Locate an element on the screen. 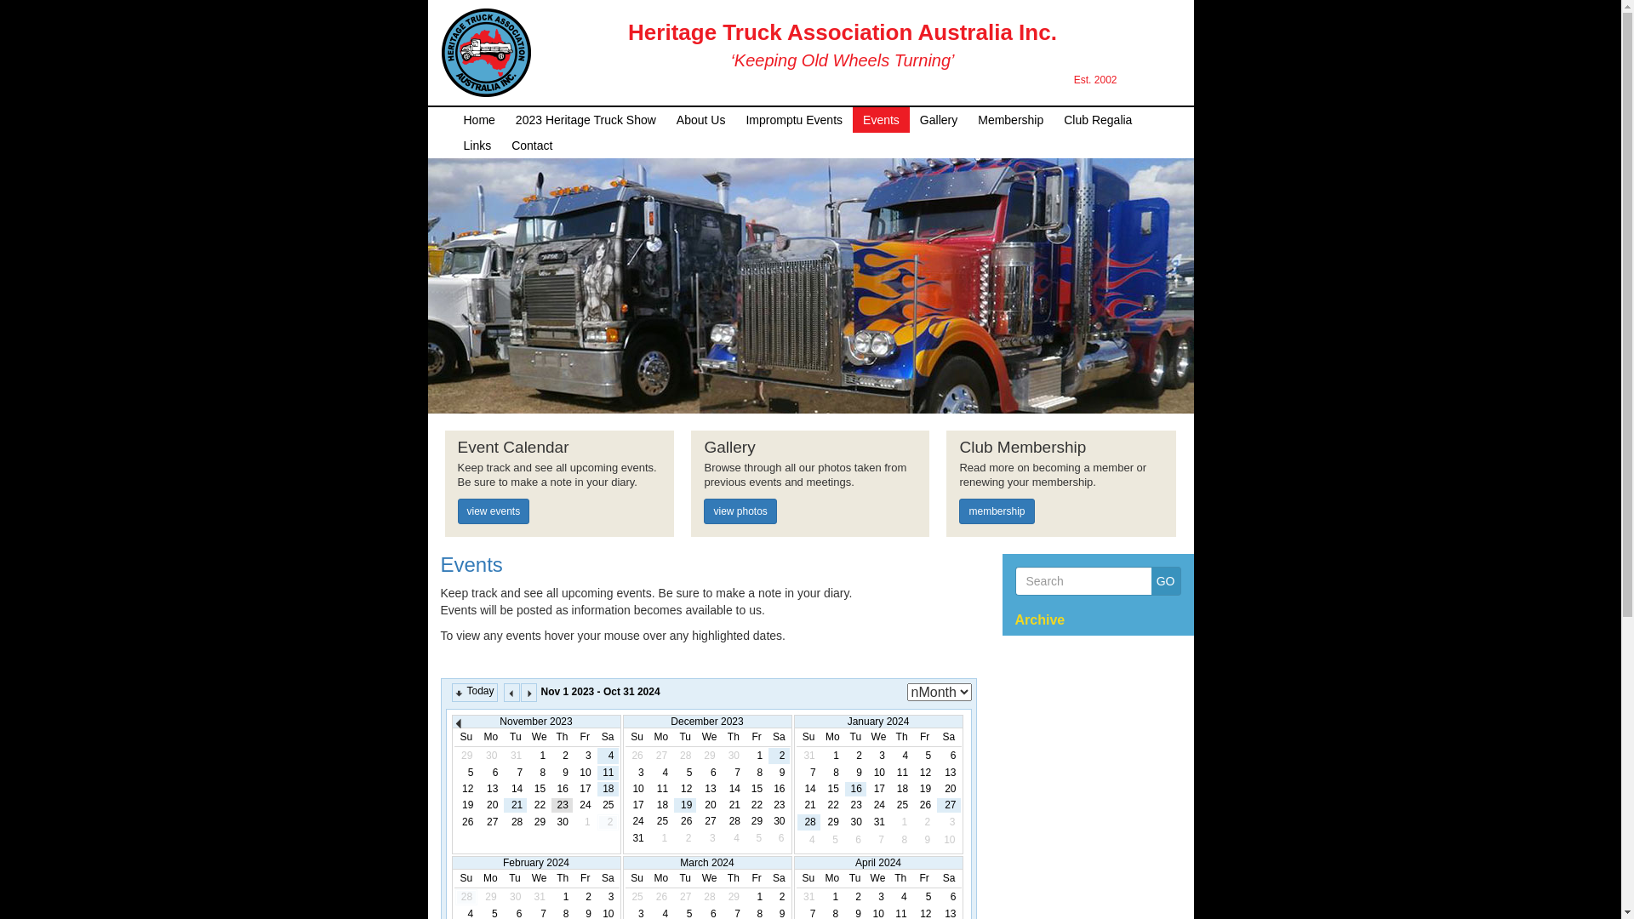 This screenshot has height=919, width=1634. 12 is located at coordinates (924, 773).